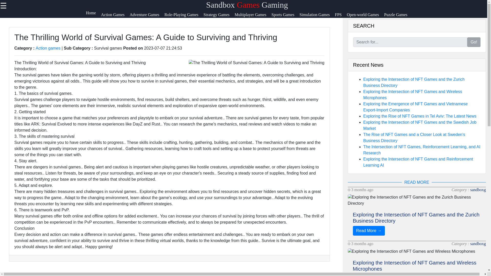 This screenshot has width=491, height=276. What do you see at coordinates (48, 48) in the screenshot?
I see `Action games` at bounding box center [48, 48].